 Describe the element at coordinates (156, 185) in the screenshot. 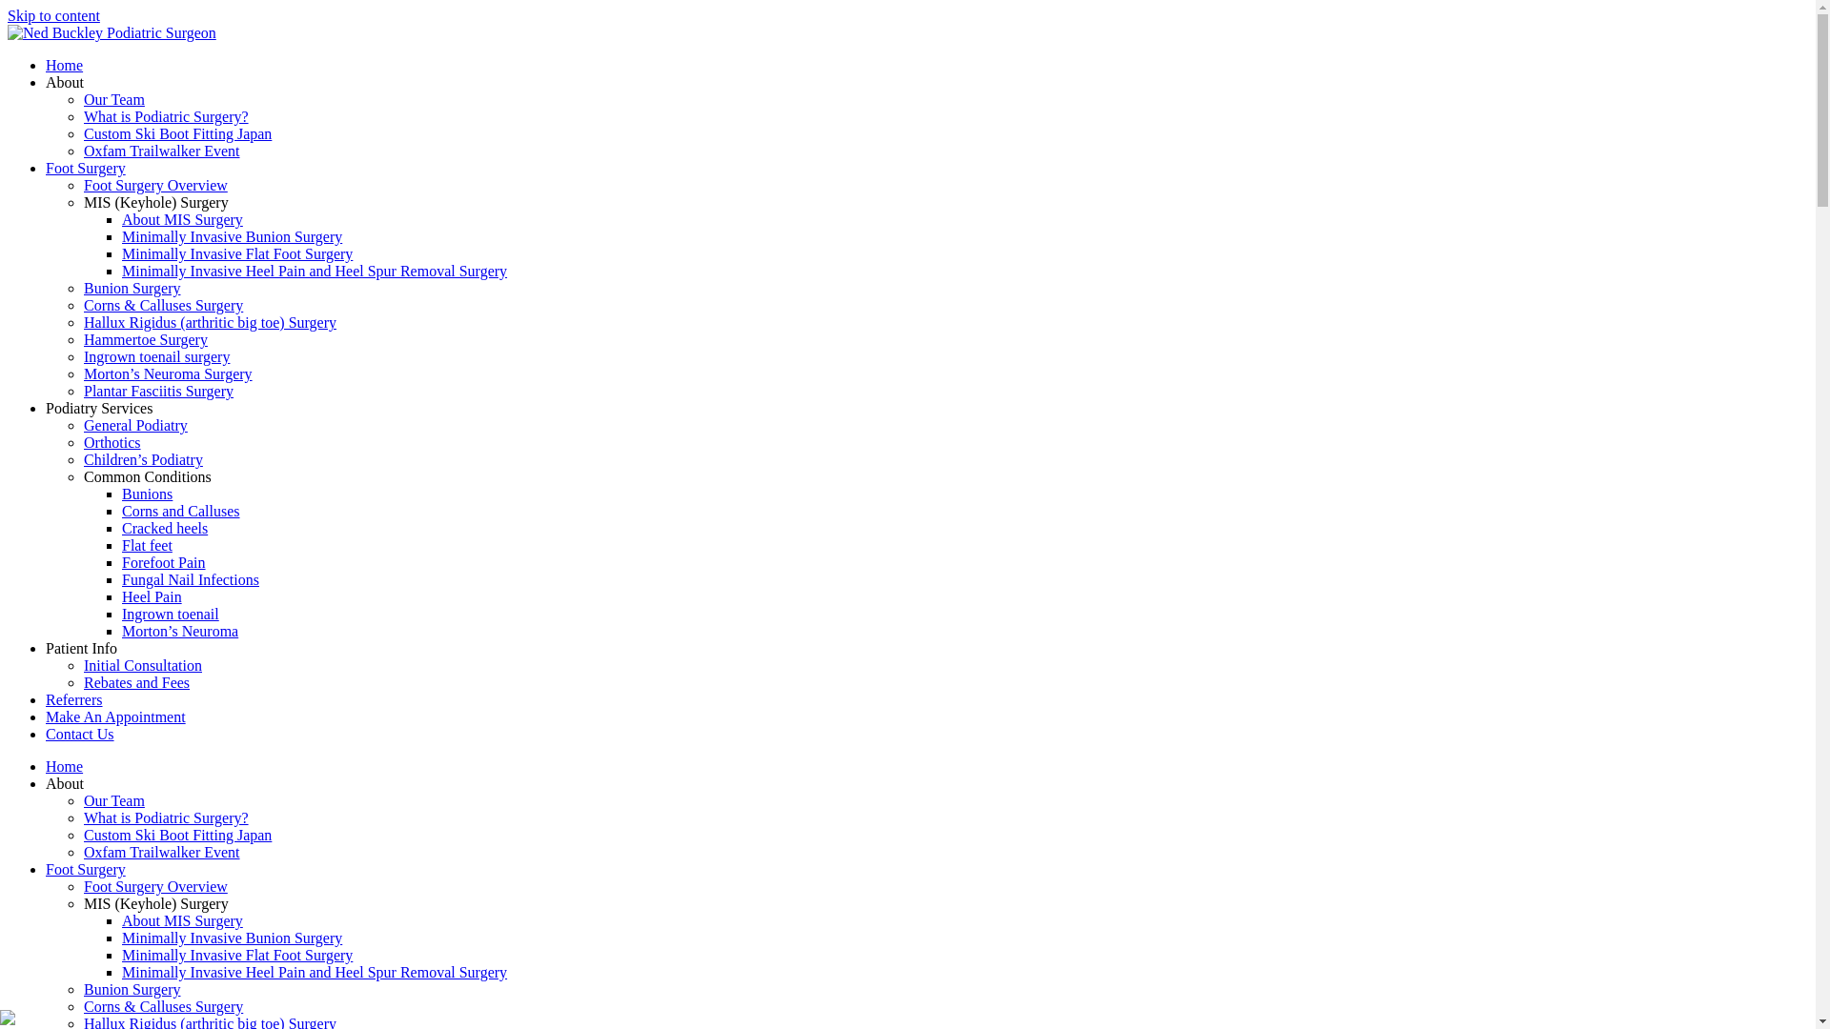

I see `Foot Surgery Overview` at that location.